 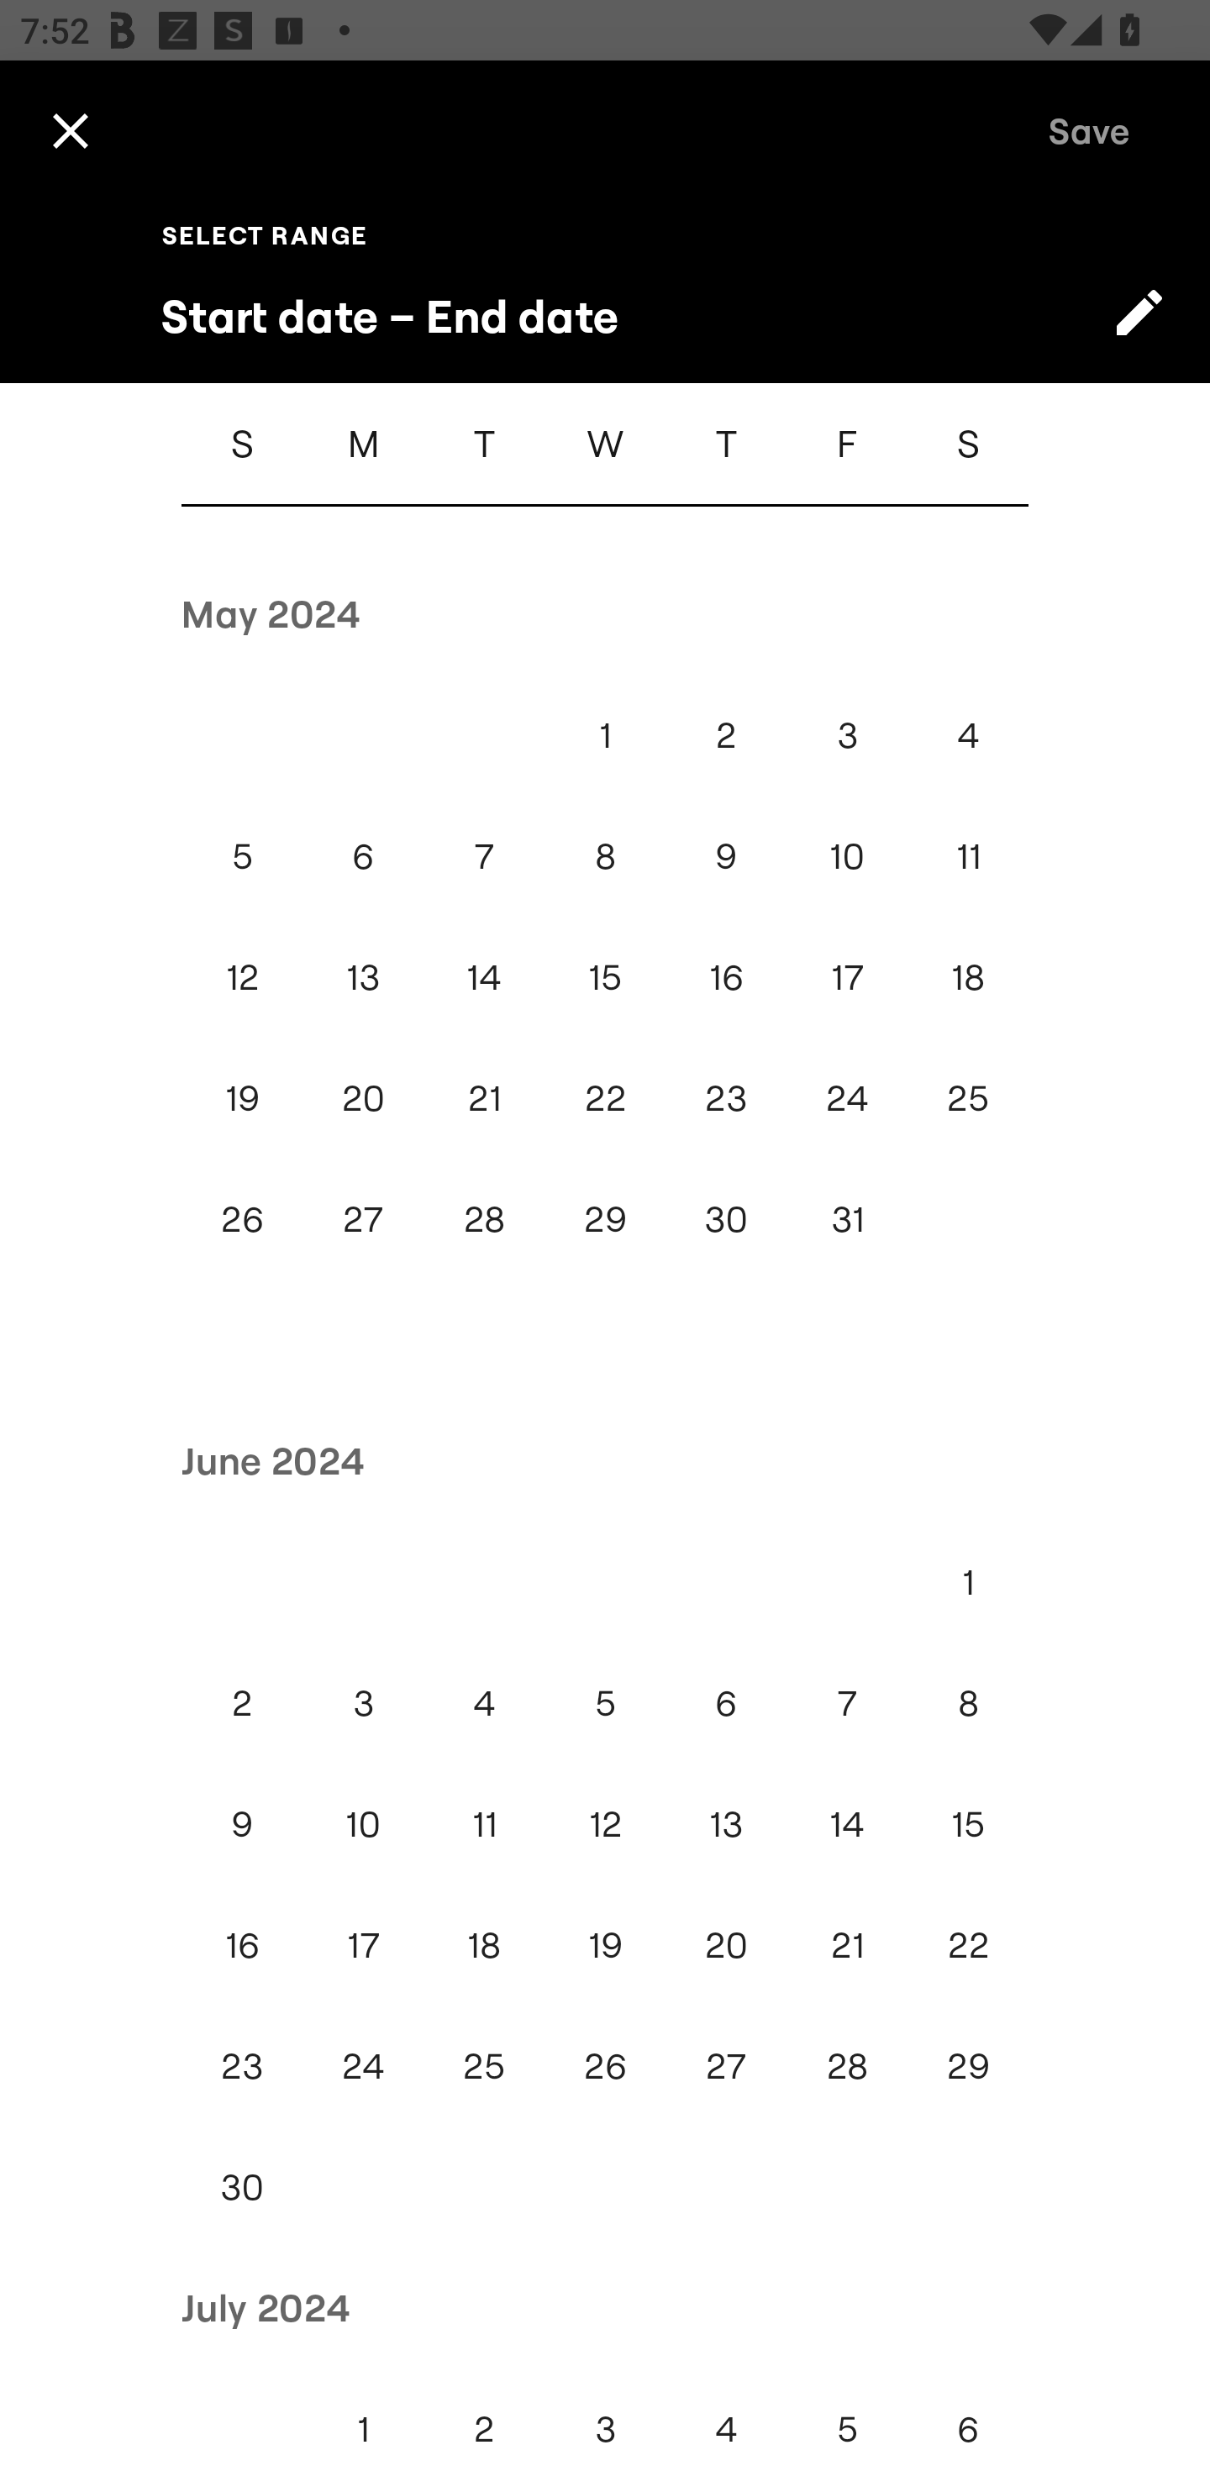 What do you see at coordinates (242, 1823) in the screenshot?
I see `9 Sun, Jun 9` at bounding box center [242, 1823].